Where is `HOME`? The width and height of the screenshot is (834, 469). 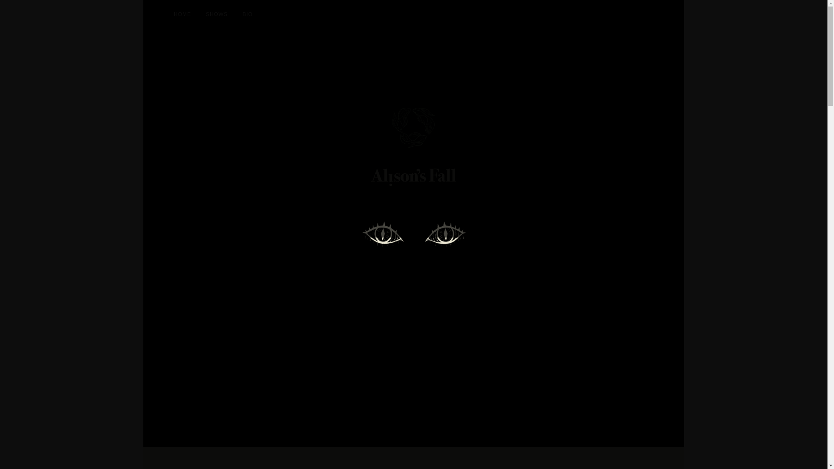 HOME is located at coordinates (182, 14).